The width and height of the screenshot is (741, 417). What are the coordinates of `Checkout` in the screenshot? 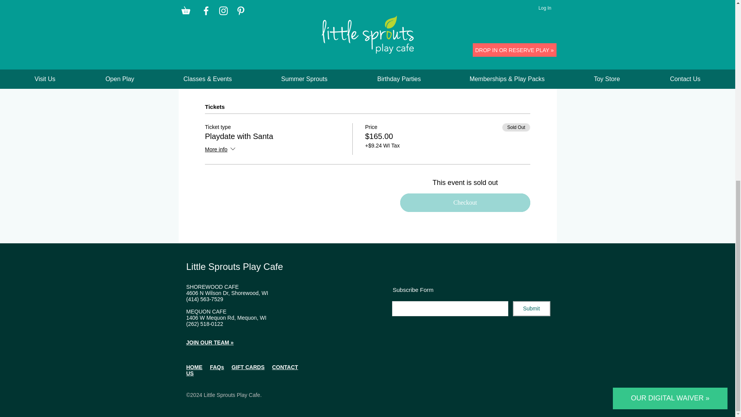 It's located at (465, 202).